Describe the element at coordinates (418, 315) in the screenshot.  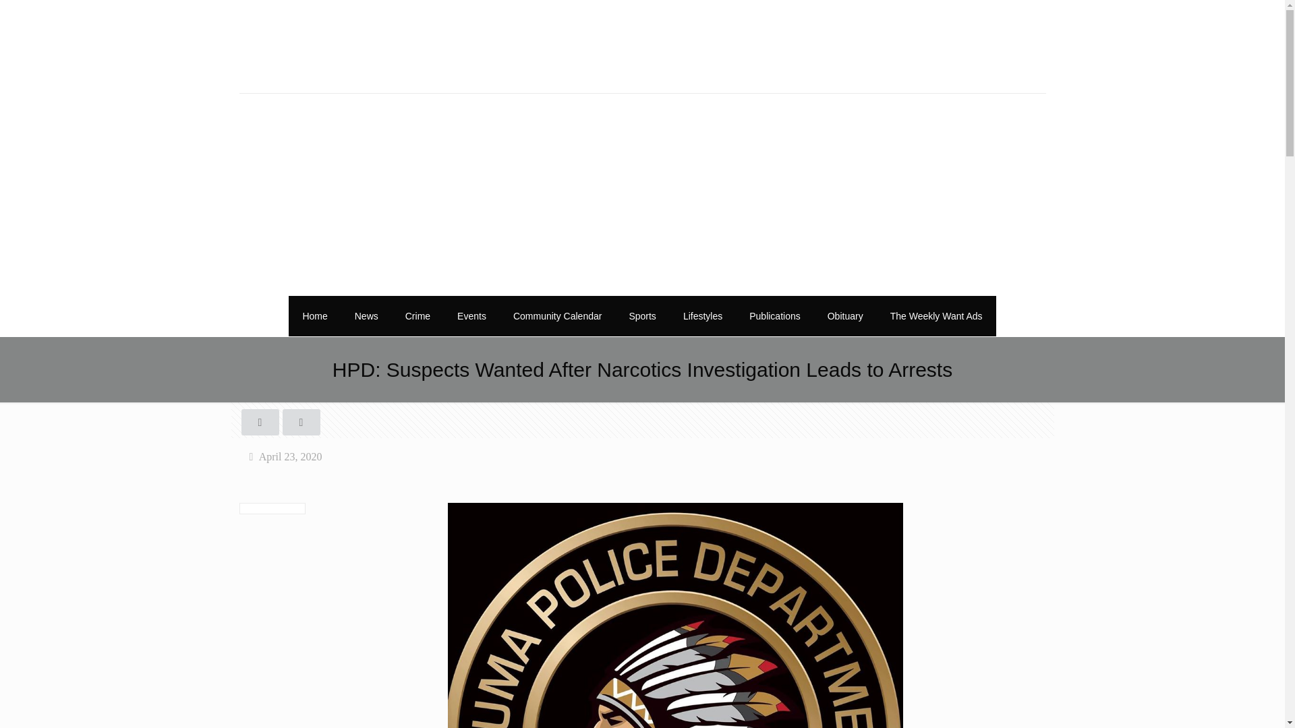
I see `Crime` at that location.